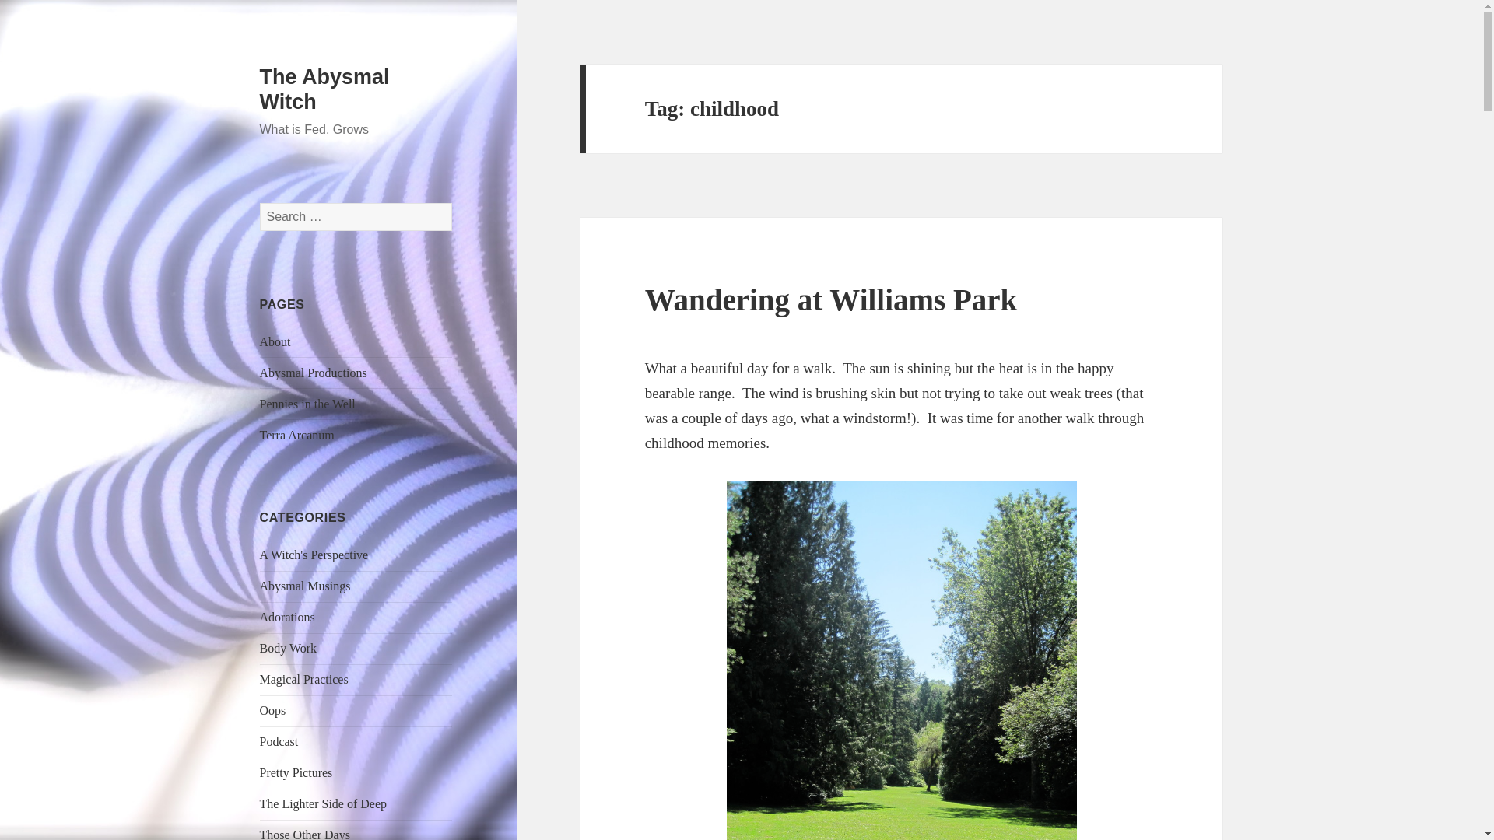  What do you see at coordinates (288, 618) in the screenshot?
I see `Adorations` at bounding box center [288, 618].